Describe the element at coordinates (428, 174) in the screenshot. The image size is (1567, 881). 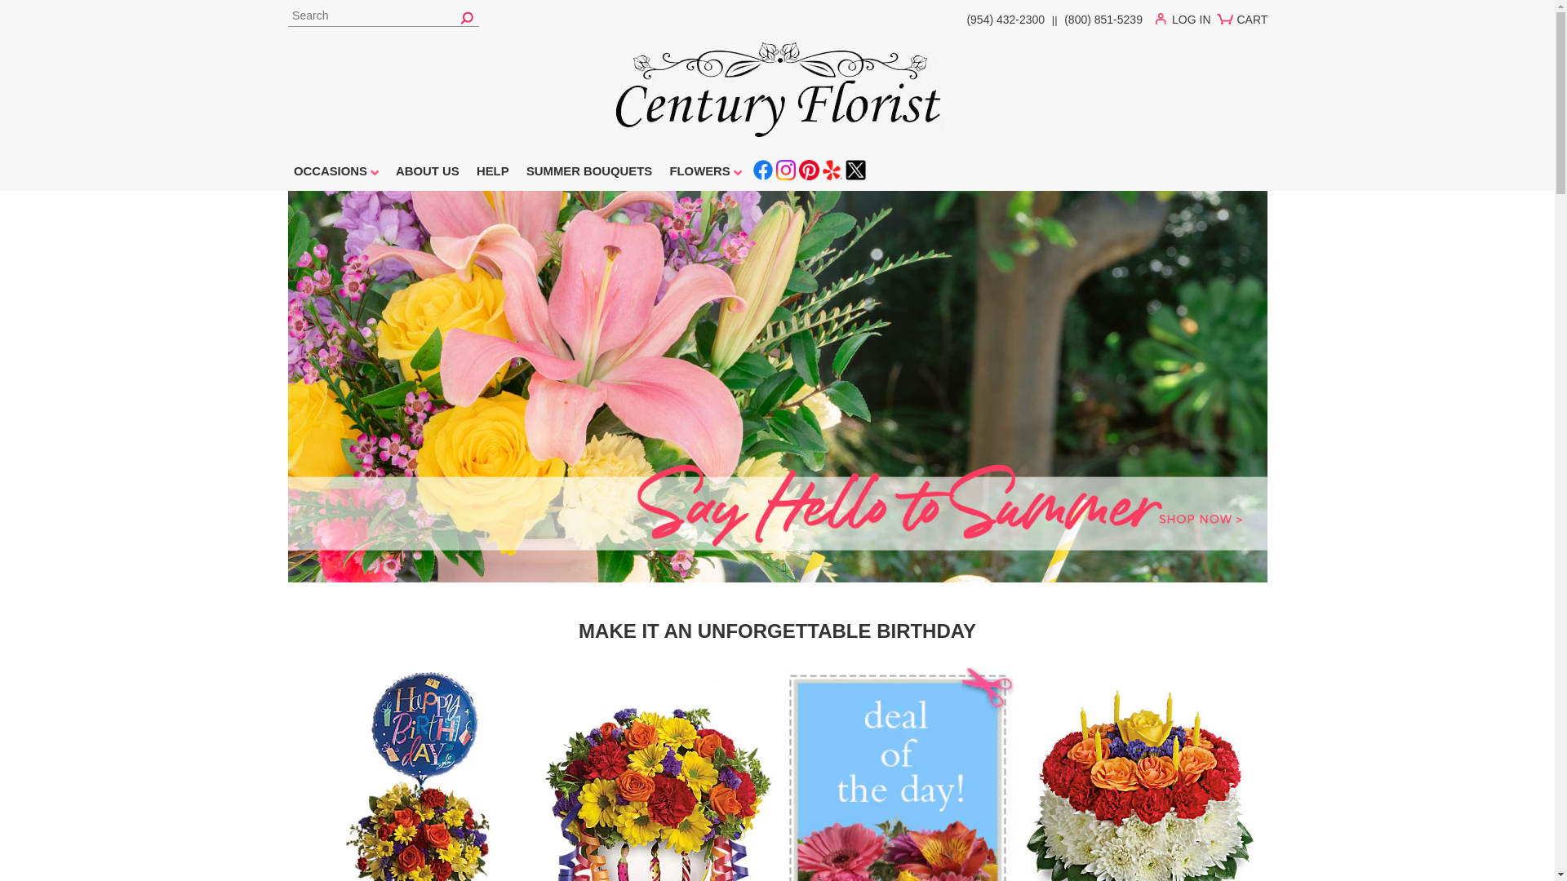
I see `ABOUT US` at that location.